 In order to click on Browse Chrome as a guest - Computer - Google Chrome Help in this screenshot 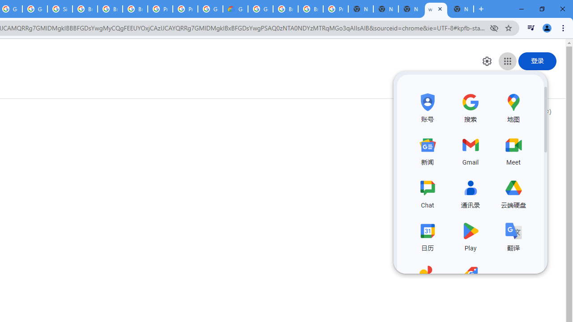, I will do `click(110, 9)`.